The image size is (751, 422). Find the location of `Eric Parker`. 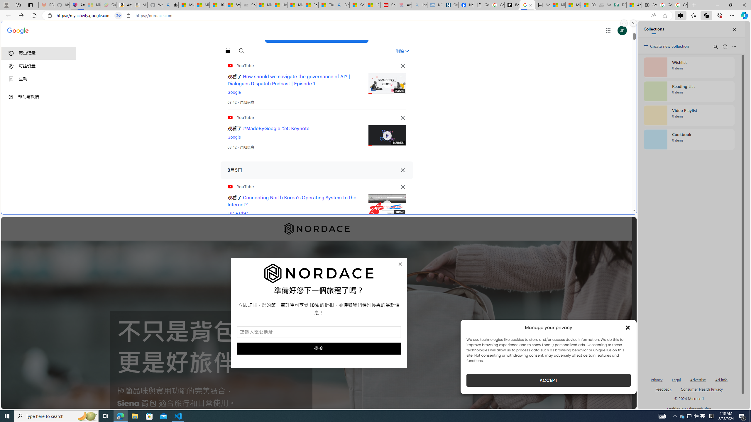

Eric Parker is located at coordinates (238, 213).